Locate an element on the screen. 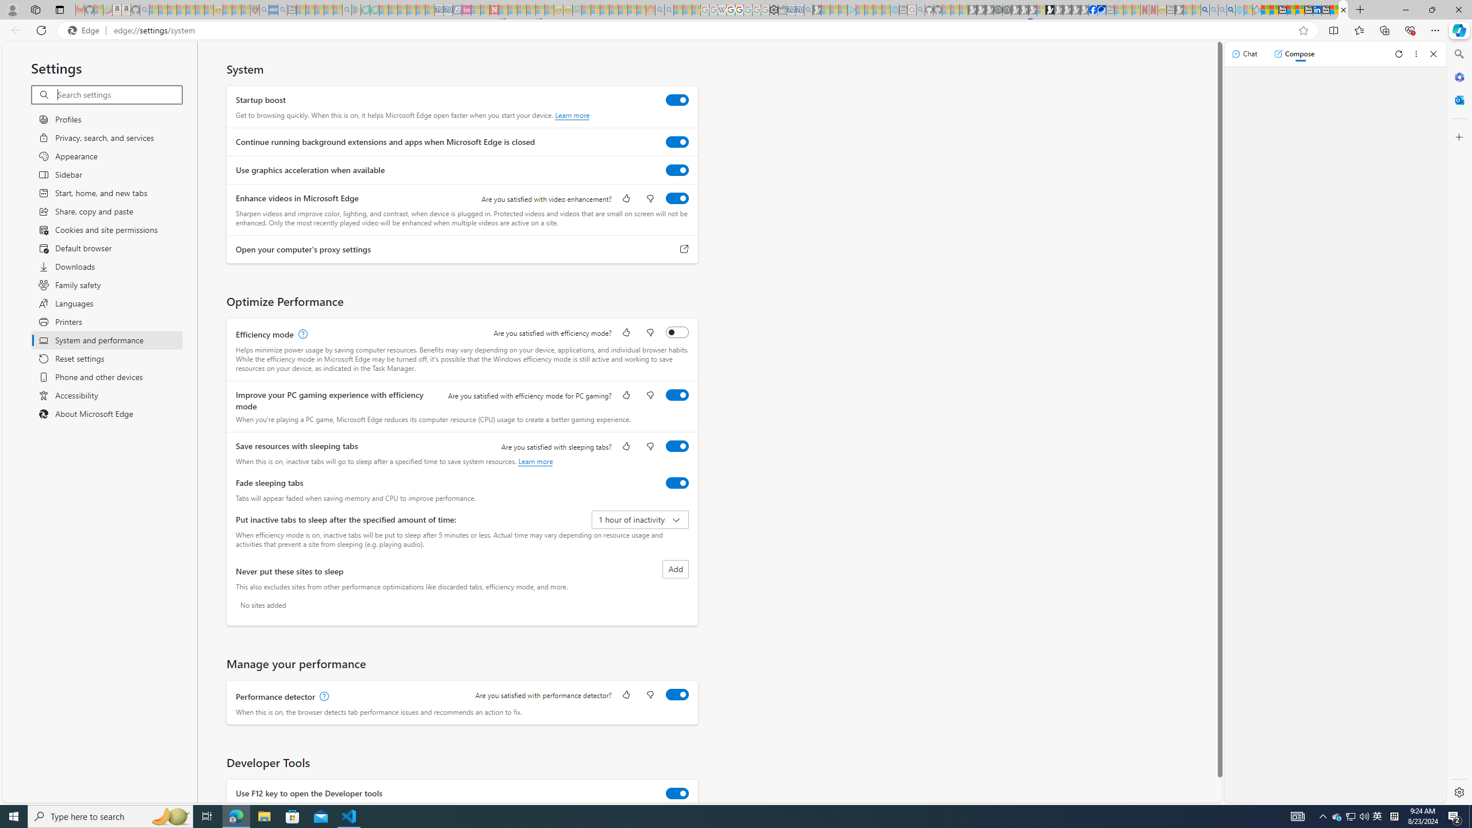 The image size is (1472, 828). Learn more is located at coordinates (536, 461).